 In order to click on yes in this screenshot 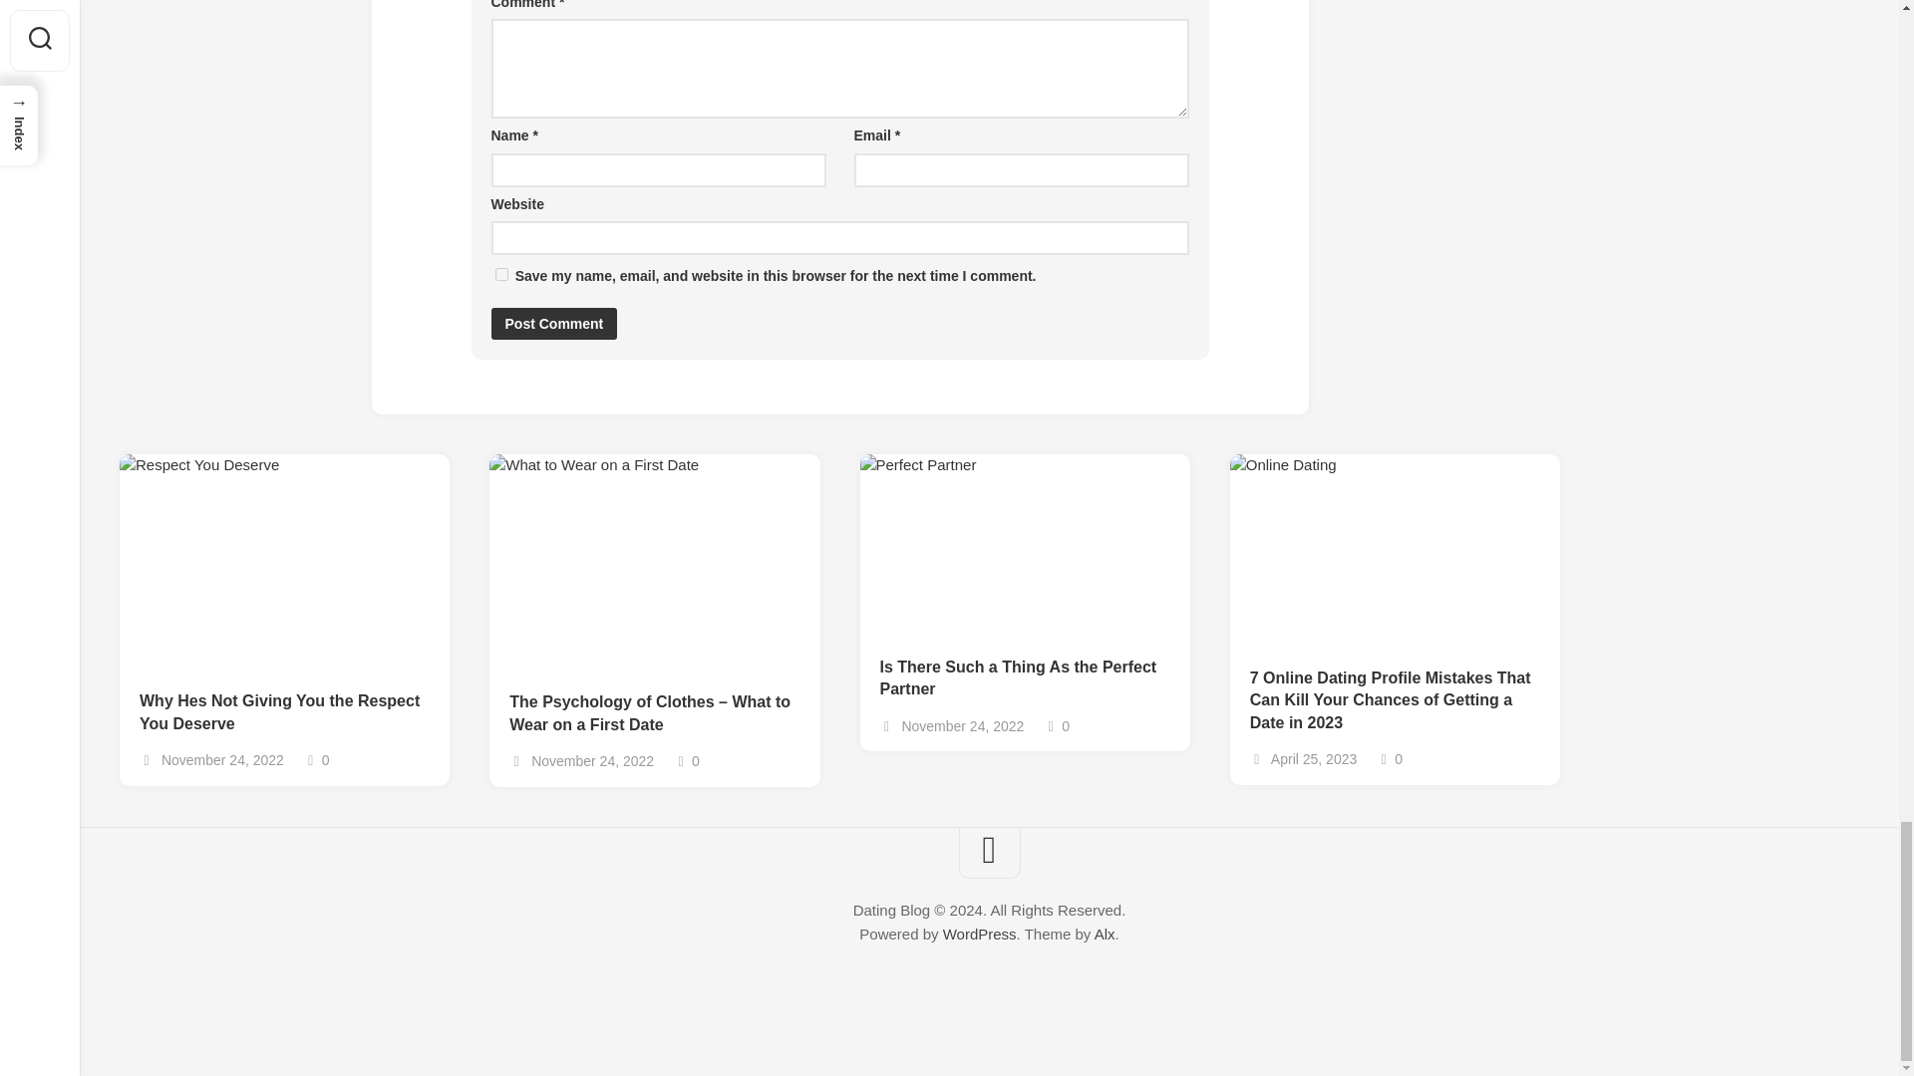, I will do `click(500, 273)`.